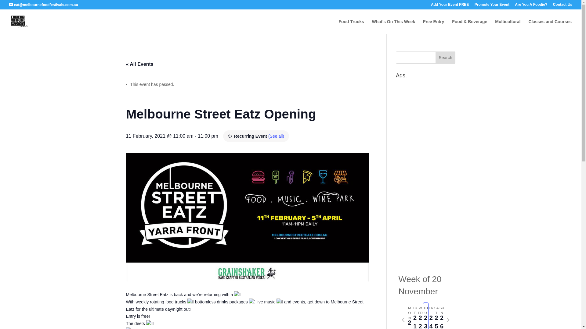 This screenshot has width=586, height=329. What do you see at coordinates (448, 320) in the screenshot?
I see `Next week` at bounding box center [448, 320].